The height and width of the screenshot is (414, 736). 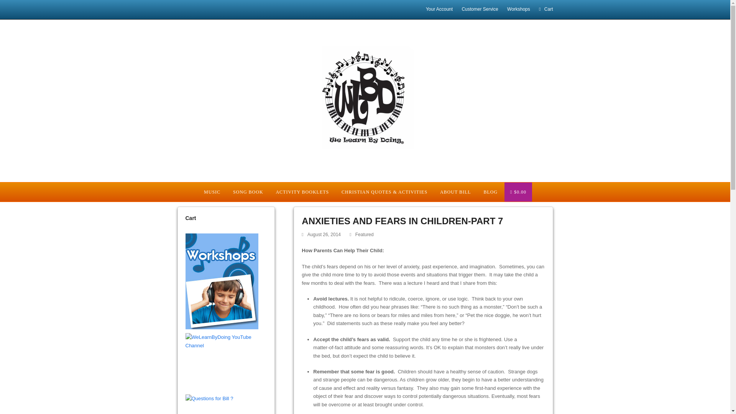 What do you see at coordinates (455, 192) in the screenshot?
I see `ABOUT BILL` at bounding box center [455, 192].